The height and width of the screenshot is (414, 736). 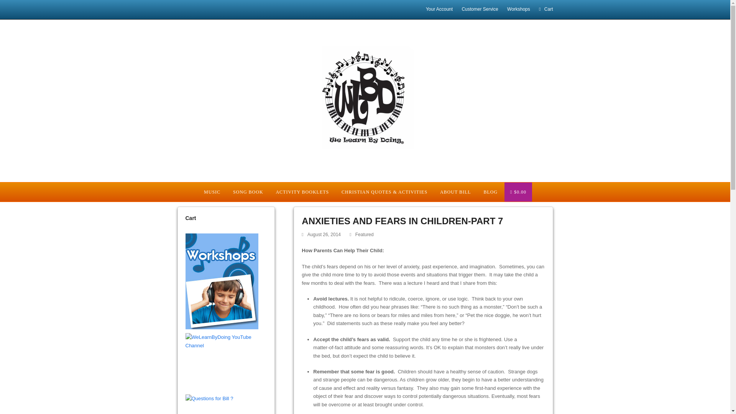 What do you see at coordinates (455, 192) in the screenshot?
I see `ABOUT BILL` at bounding box center [455, 192].